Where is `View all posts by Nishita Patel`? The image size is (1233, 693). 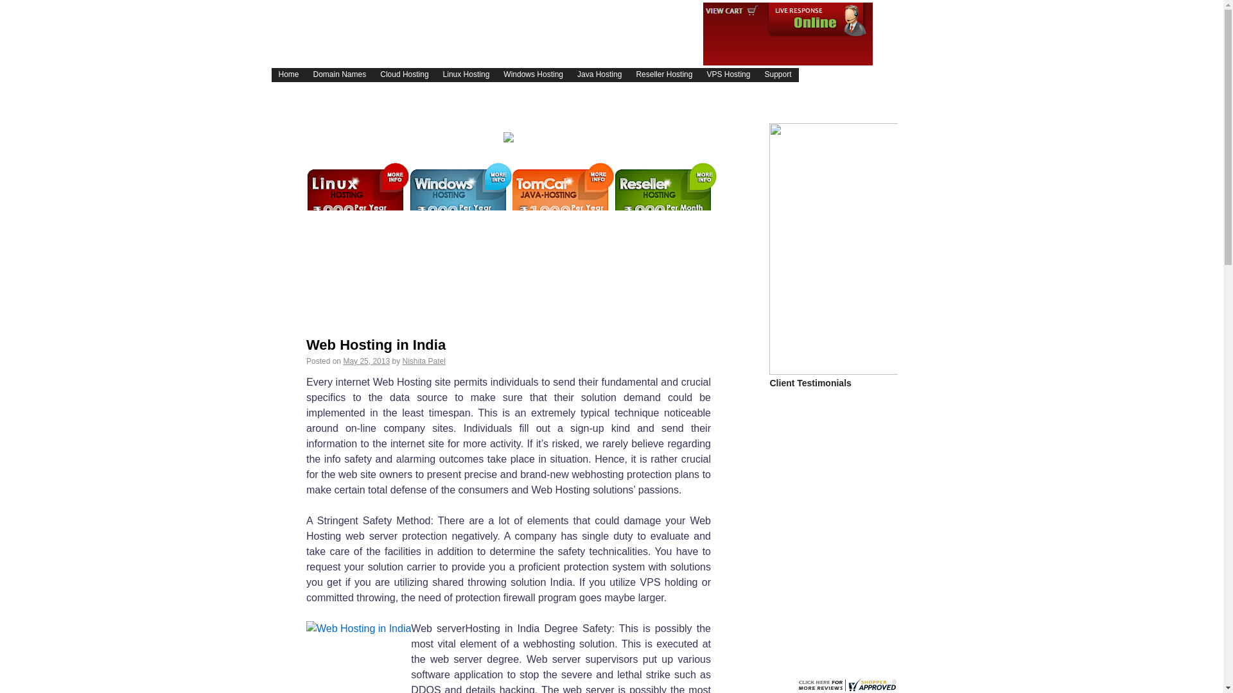
View all posts by Nishita Patel is located at coordinates (423, 361).